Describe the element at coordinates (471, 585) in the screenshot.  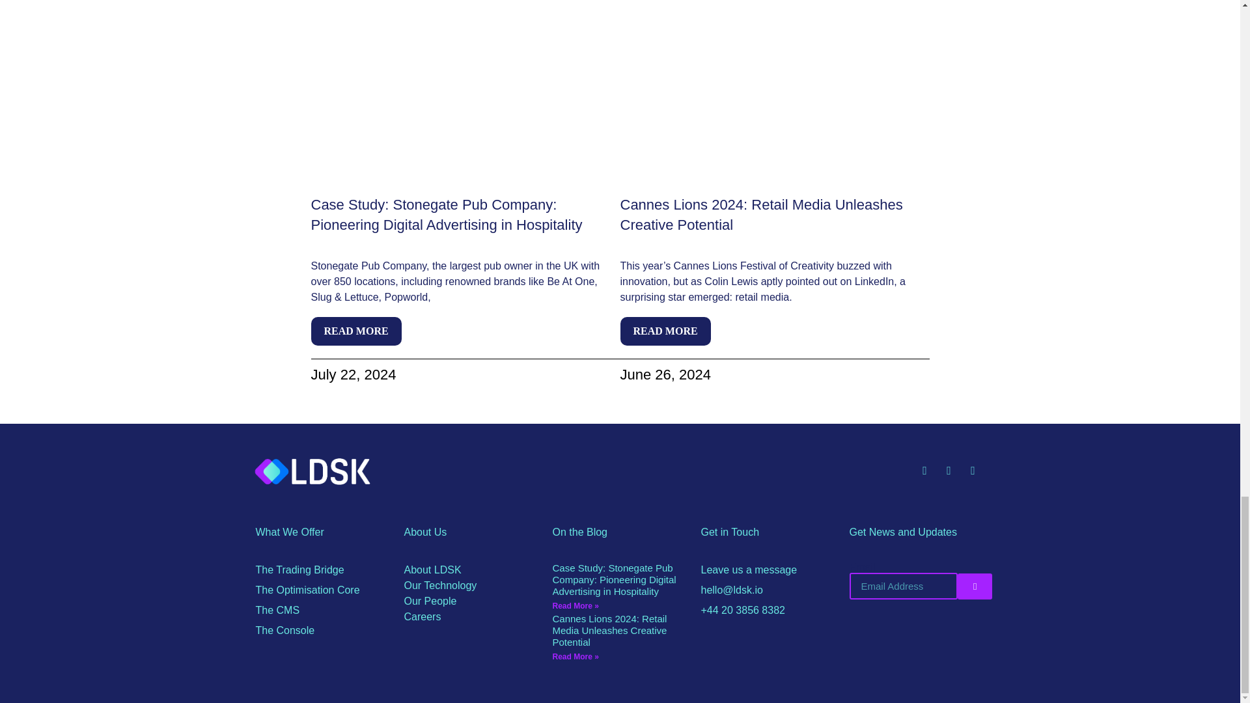
I see `Our Technology` at that location.